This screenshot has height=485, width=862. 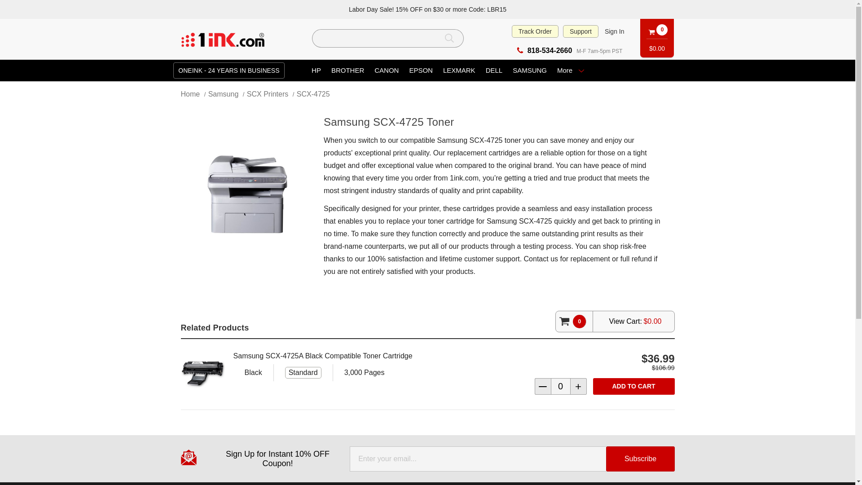 What do you see at coordinates (494, 71) in the screenshot?
I see `DELL` at bounding box center [494, 71].